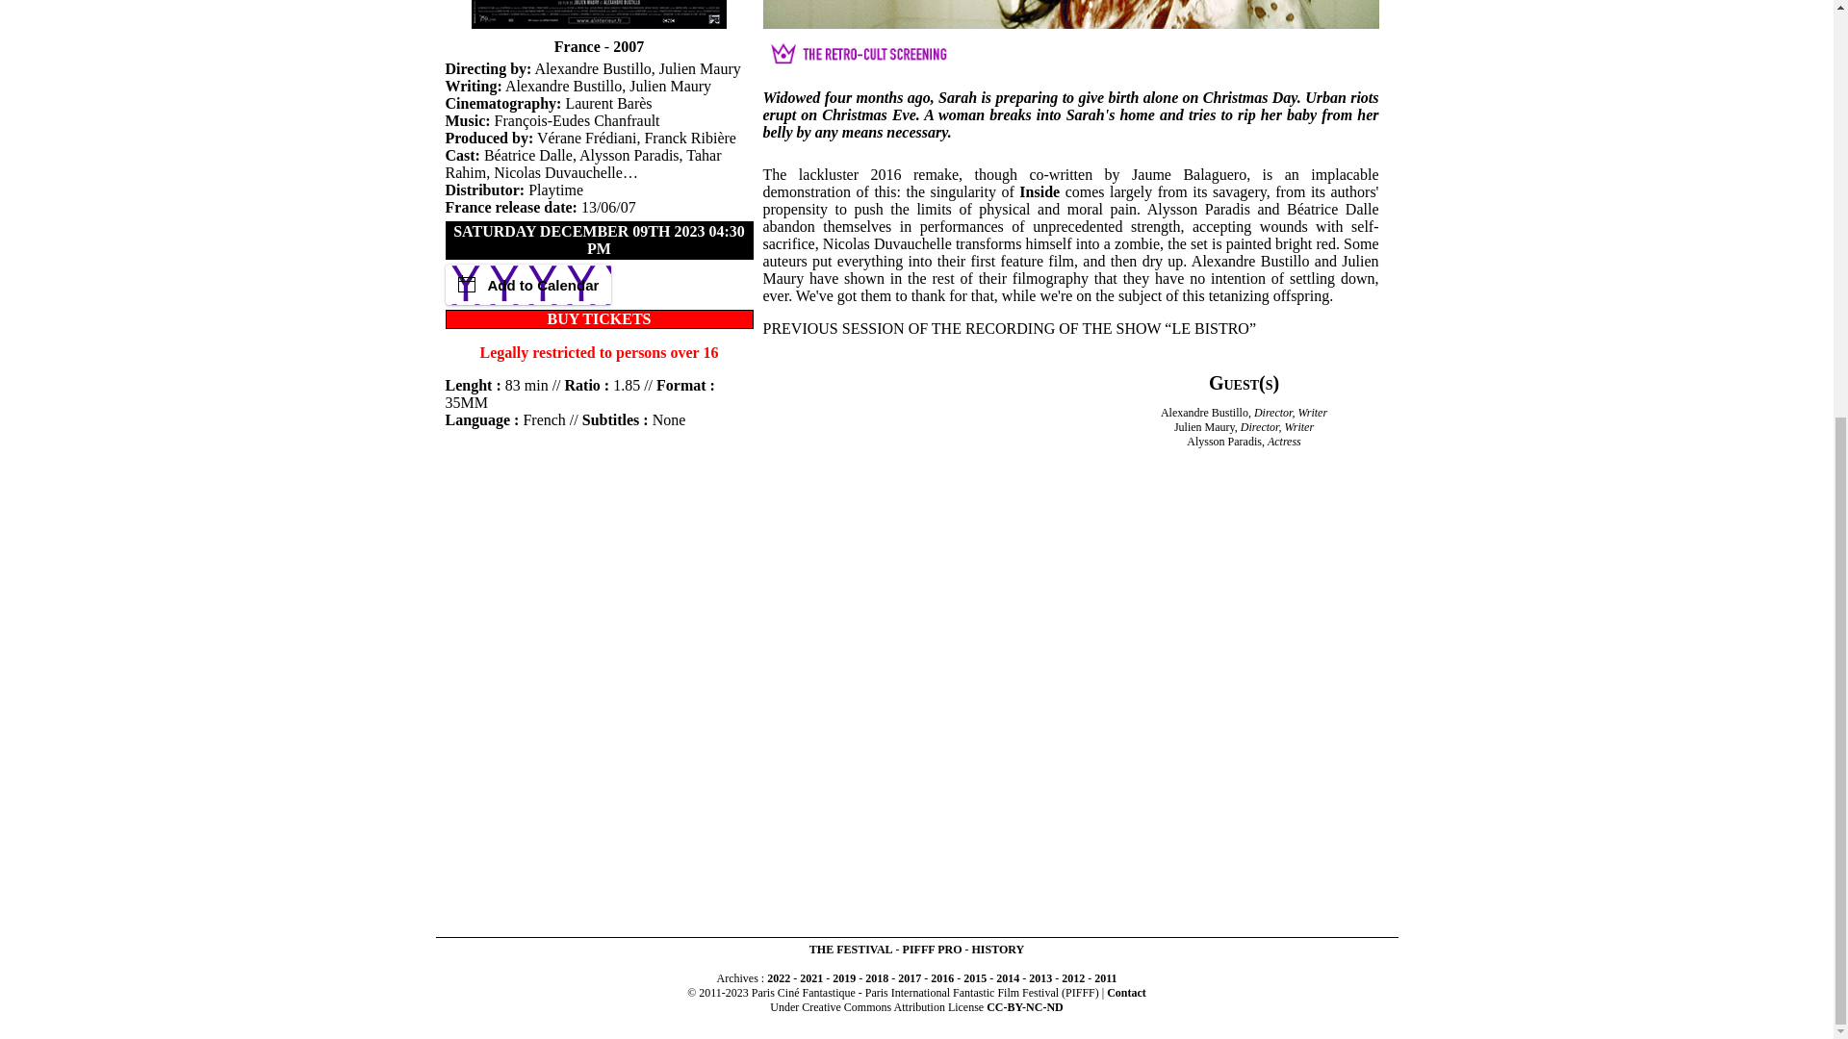  I want to click on THE FESTIVAL, so click(851, 949).